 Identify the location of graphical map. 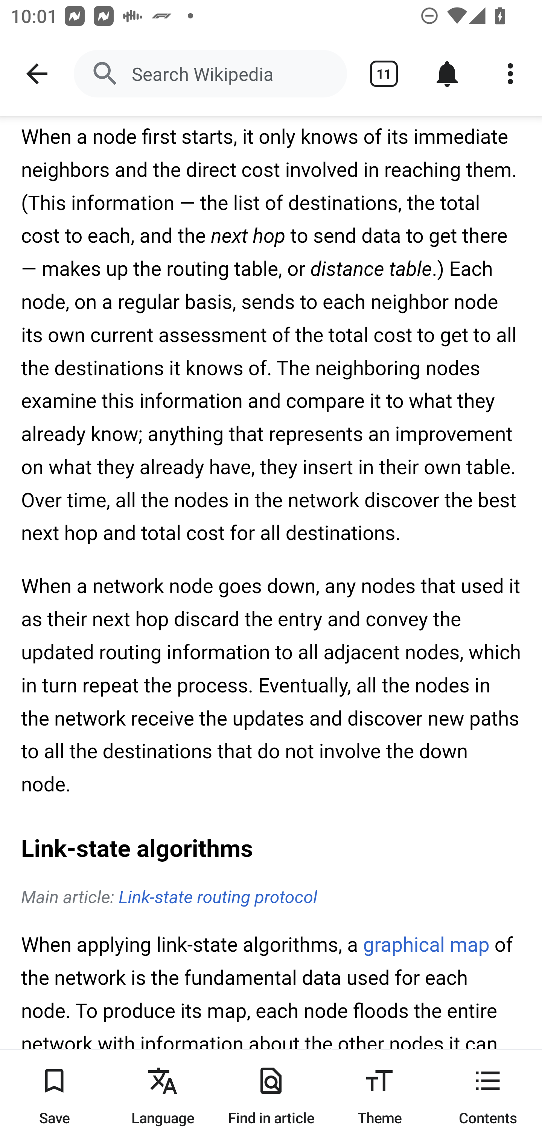
(426, 946).